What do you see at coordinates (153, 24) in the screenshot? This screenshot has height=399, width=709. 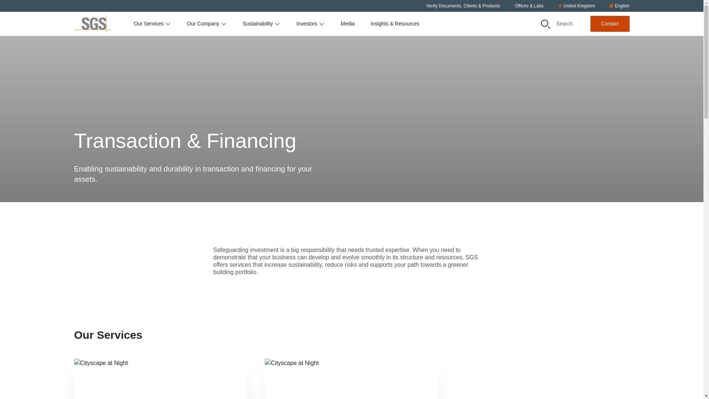 I see `Our Services` at bounding box center [153, 24].